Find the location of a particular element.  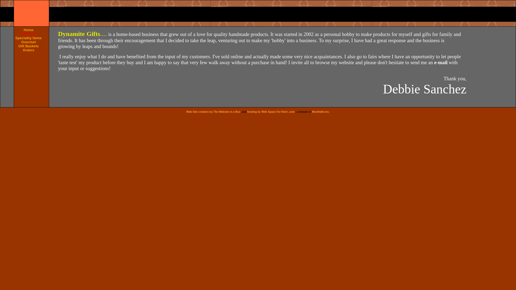

Welcome is located at coordinates (28, 34).